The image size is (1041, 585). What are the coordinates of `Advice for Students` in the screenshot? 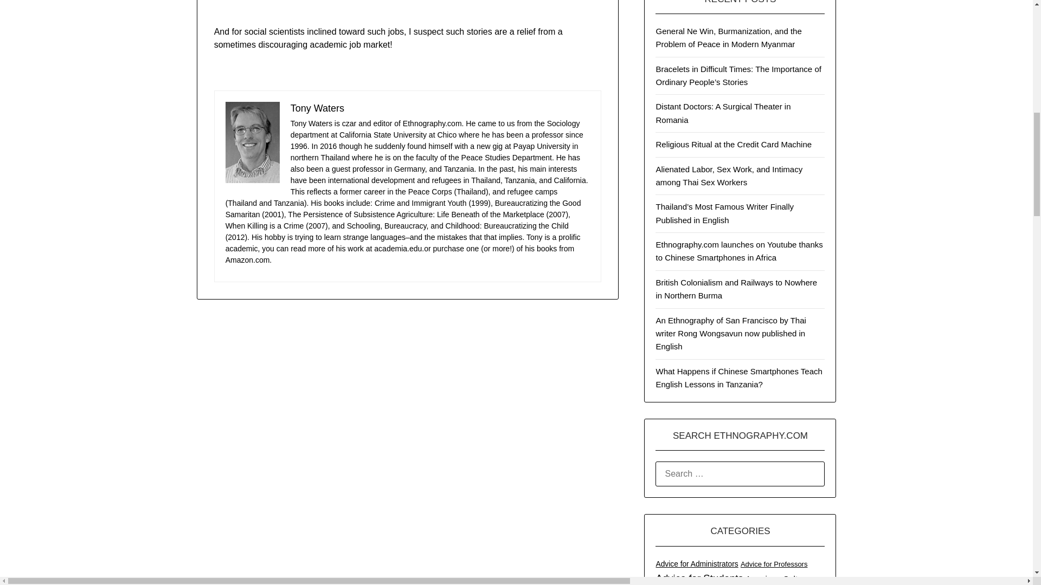 It's located at (699, 578).